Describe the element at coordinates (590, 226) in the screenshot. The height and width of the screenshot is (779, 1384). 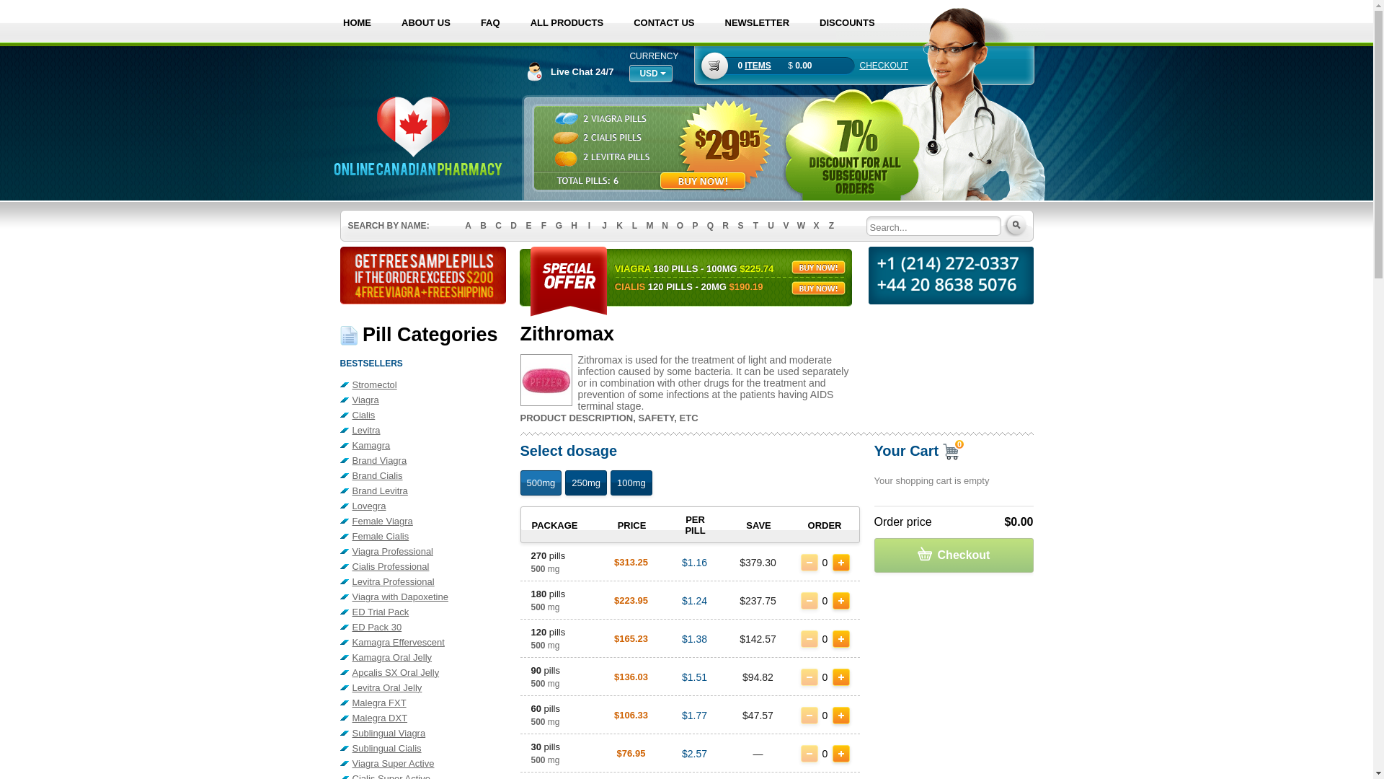
I see `I` at that location.